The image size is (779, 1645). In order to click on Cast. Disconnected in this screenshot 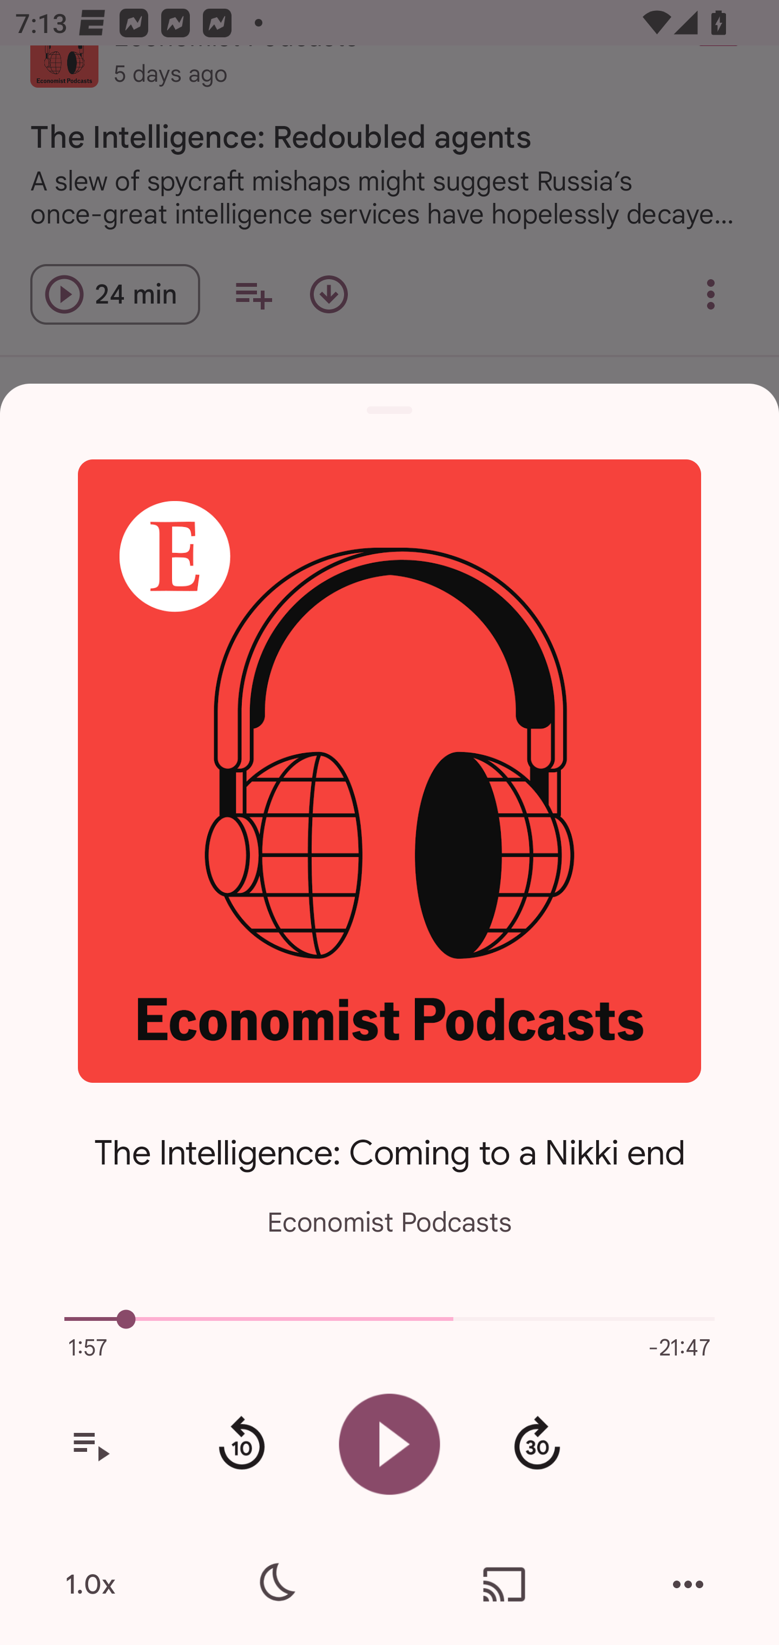, I will do `click(504, 1584)`.